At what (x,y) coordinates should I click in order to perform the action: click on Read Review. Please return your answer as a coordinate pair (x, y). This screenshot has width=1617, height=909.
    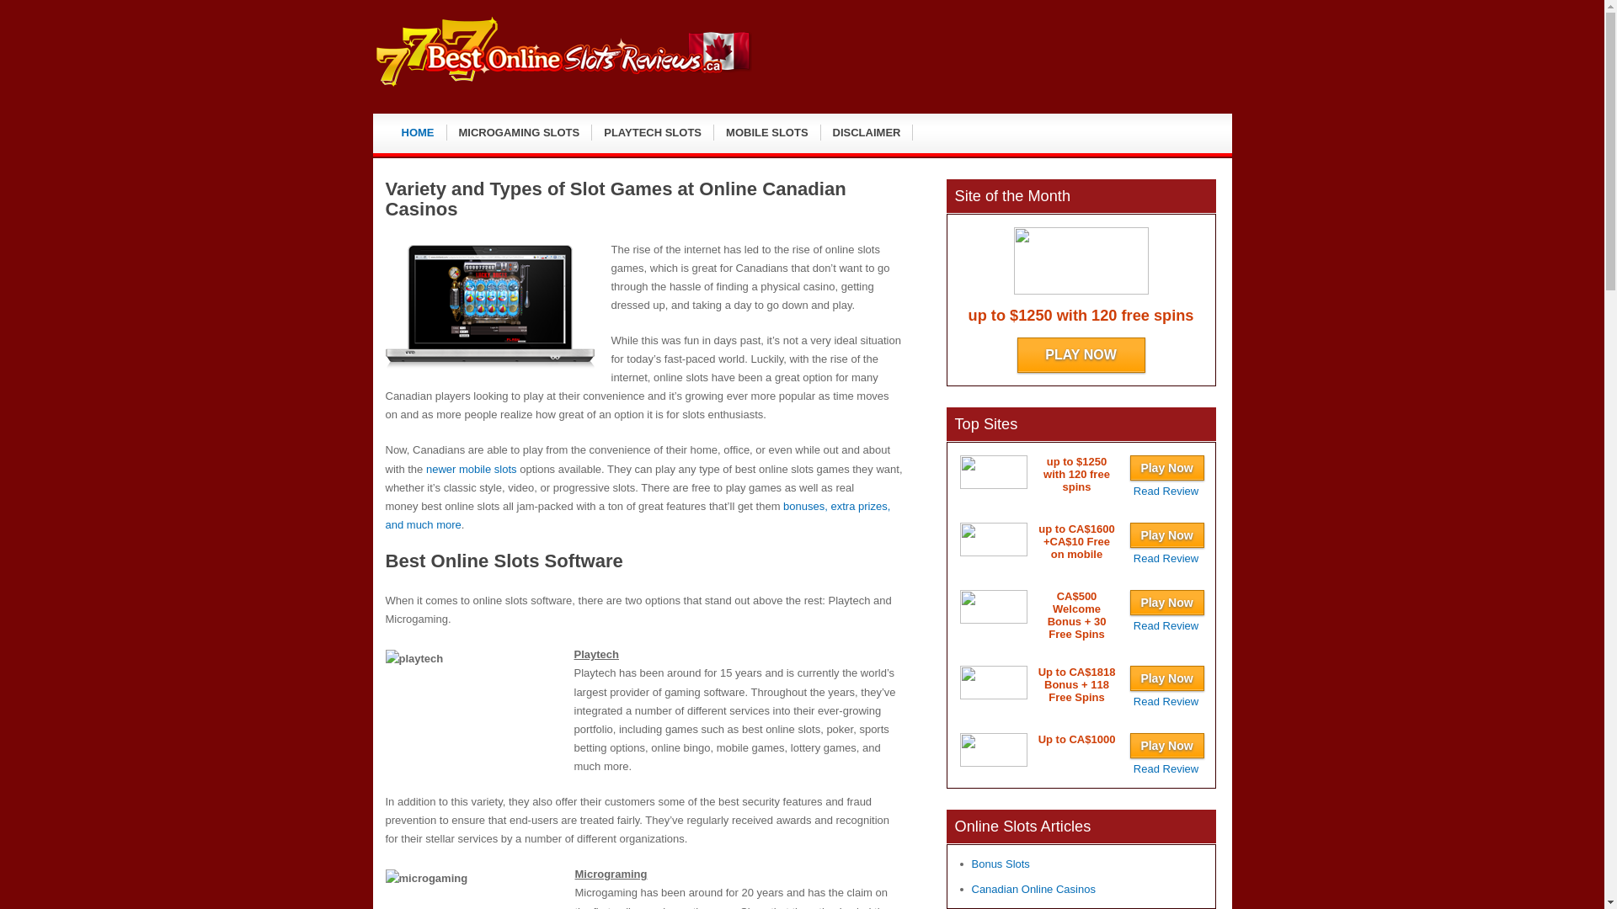
    Looking at the image, I should click on (1166, 769).